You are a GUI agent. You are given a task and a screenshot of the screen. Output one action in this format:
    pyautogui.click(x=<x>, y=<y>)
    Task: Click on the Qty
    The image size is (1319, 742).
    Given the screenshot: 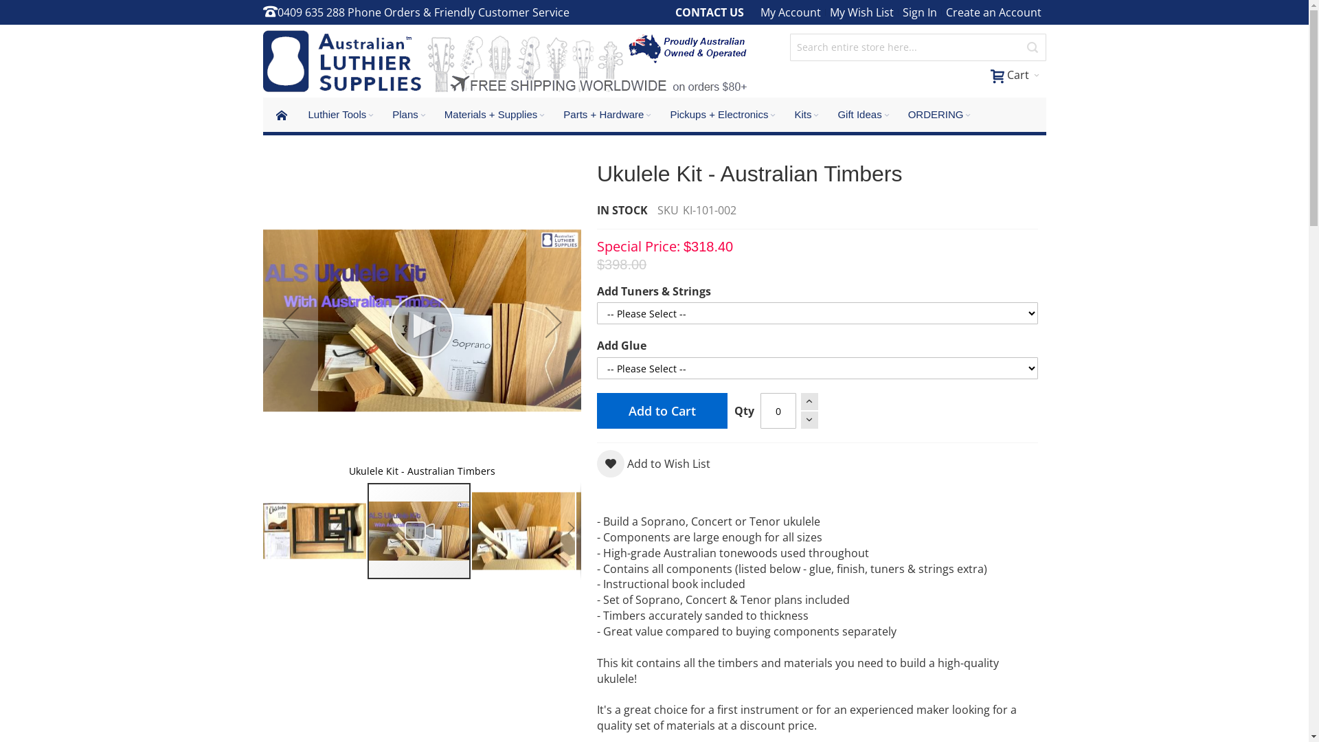 What is the action you would take?
    pyautogui.click(x=778, y=411)
    